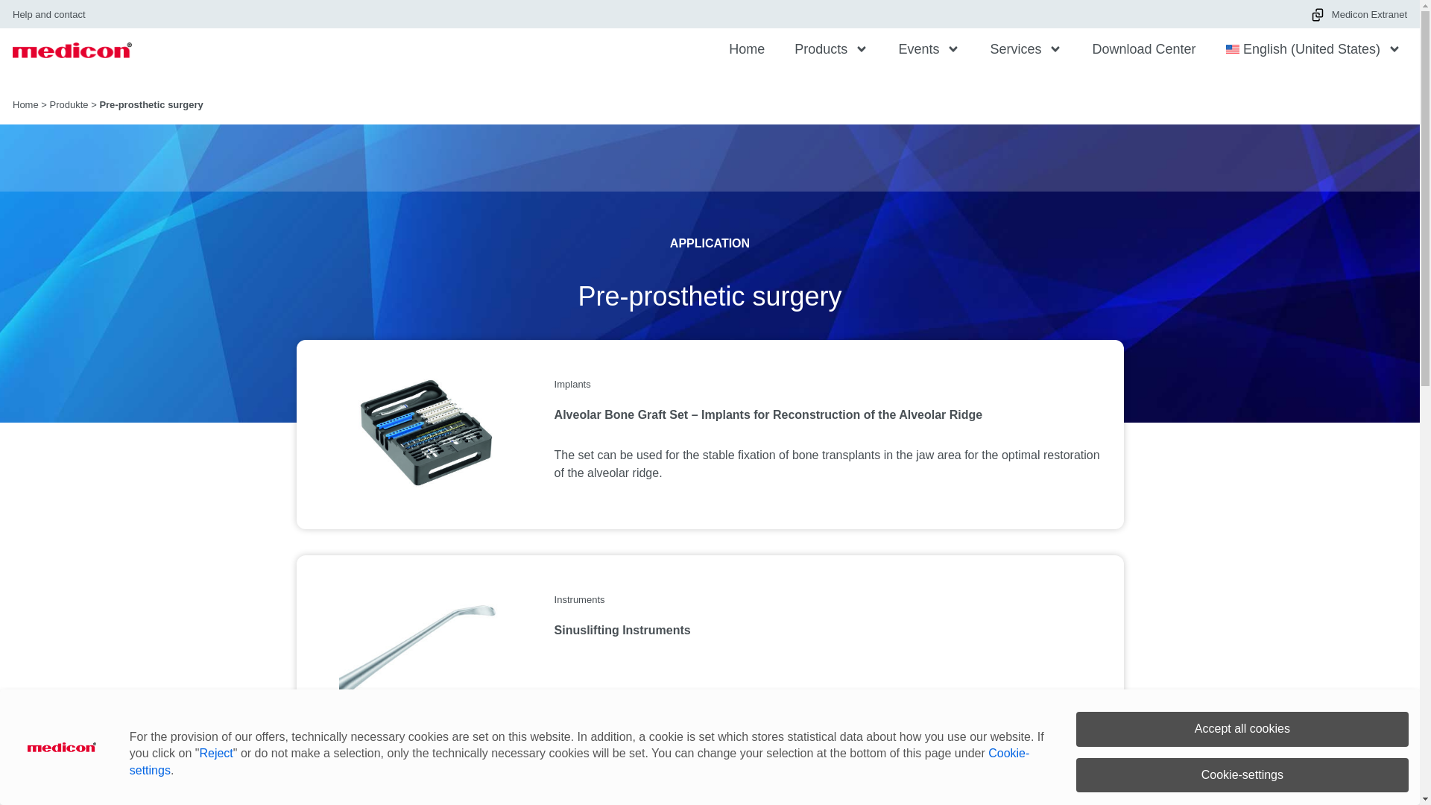  Describe the element at coordinates (747, 48) in the screenshot. I see `Home` at that location.